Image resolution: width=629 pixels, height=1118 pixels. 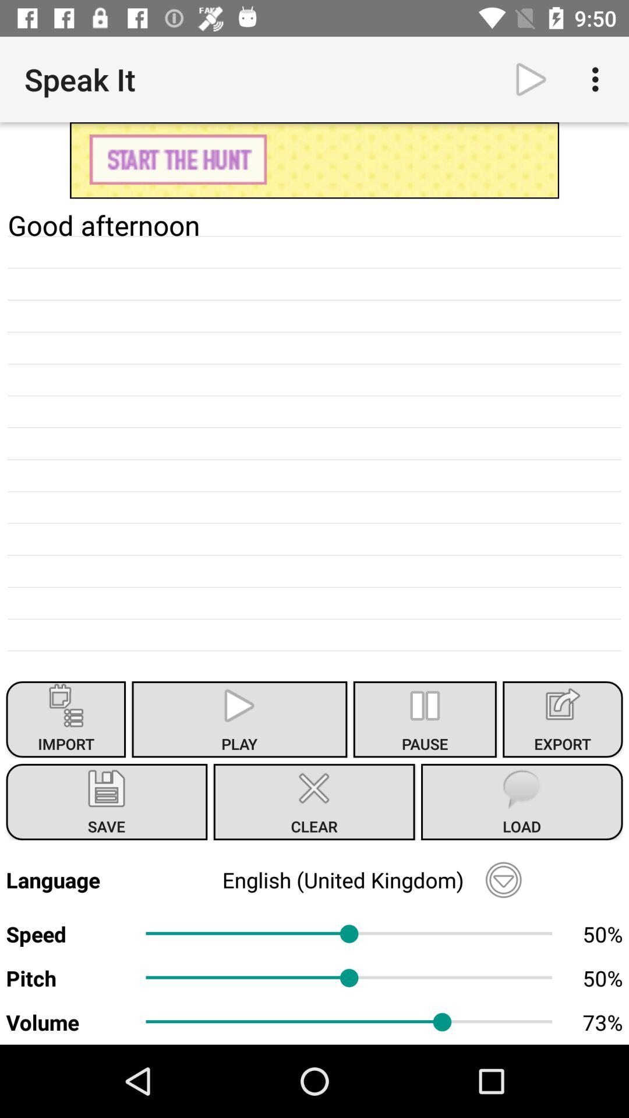 What do you see at coordinates (531, 79) in the screenshot?
I see `play` at bounding box center [531, 79].